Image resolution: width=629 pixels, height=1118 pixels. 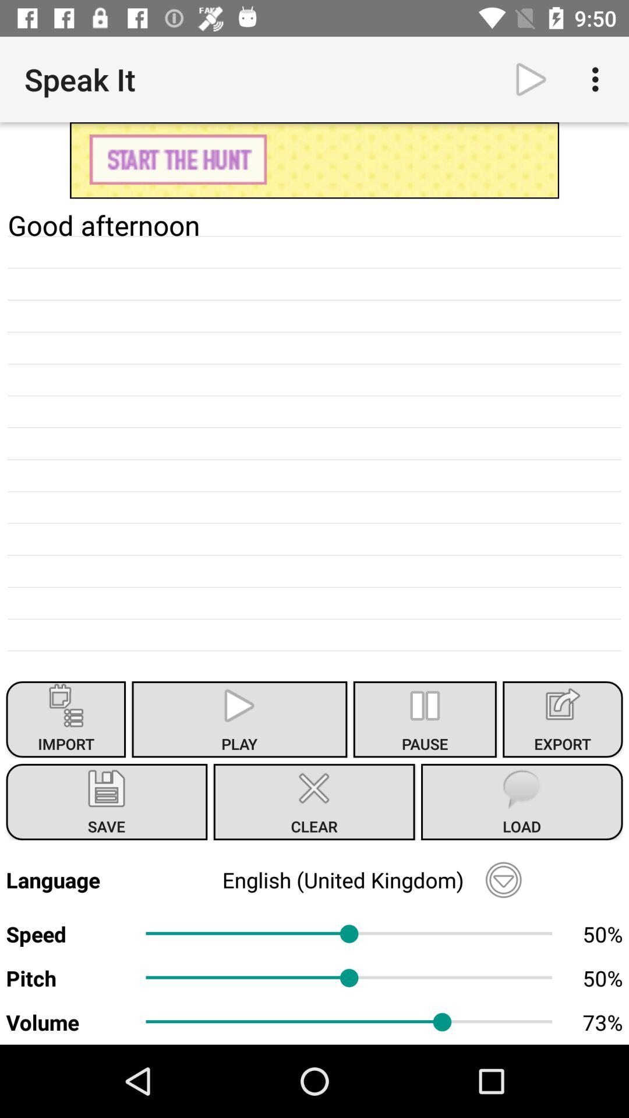 What do you see at coordinates (531, 79) in the screenshot?
I see `play` at bounding box center [531, 79].